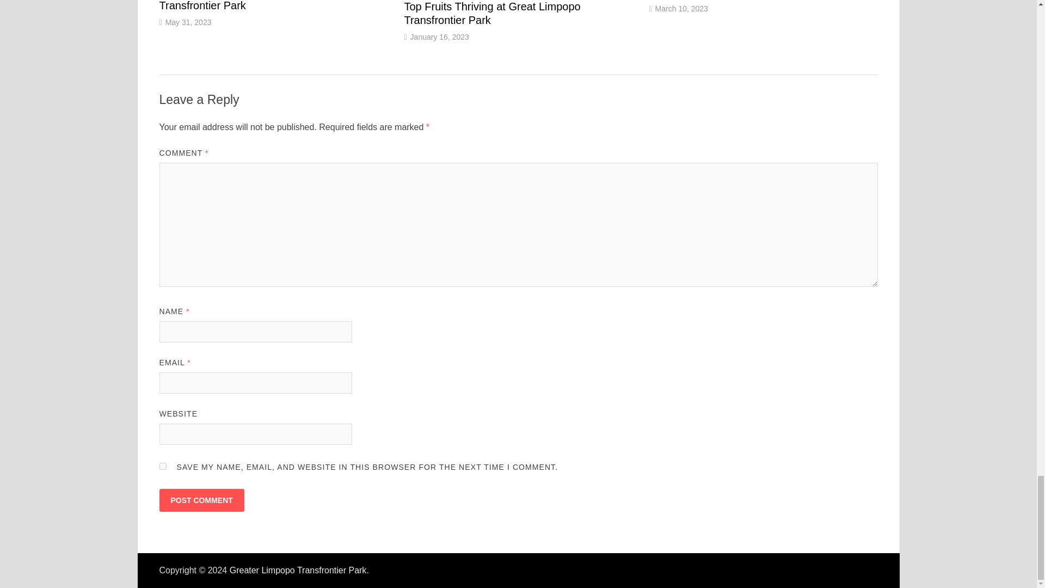 The width and height of the screenshot is (1045, 588). I want to click on Top Fruits Thriving at Great Limpopo Transfrontier Park, so click(491, 13).